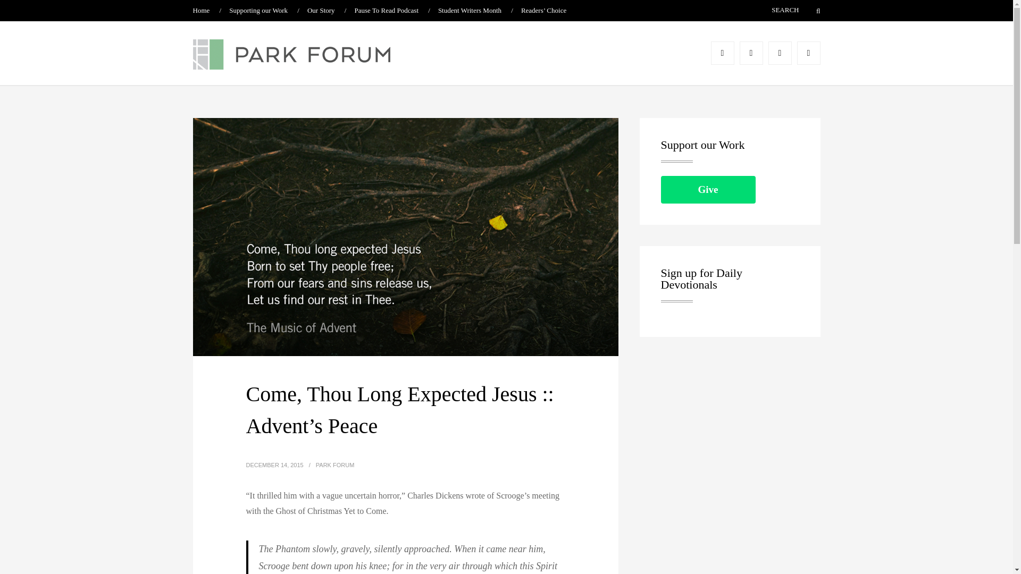  I want to click on Our Story, so click(321, 10).